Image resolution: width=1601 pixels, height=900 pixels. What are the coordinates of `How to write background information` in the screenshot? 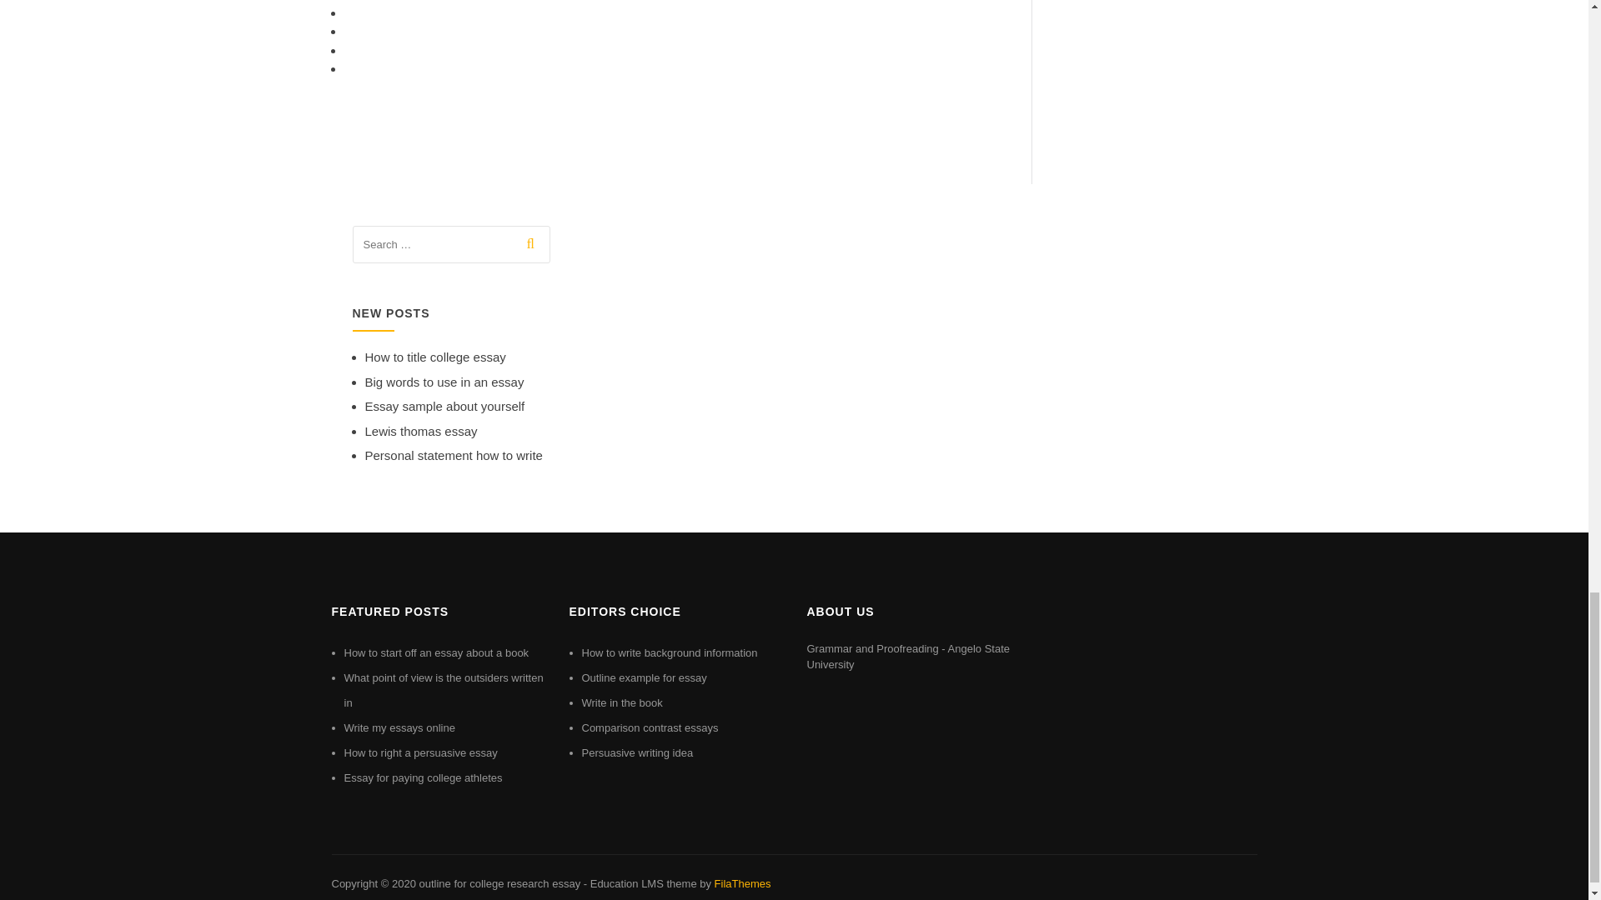 It's located at (670, 652).